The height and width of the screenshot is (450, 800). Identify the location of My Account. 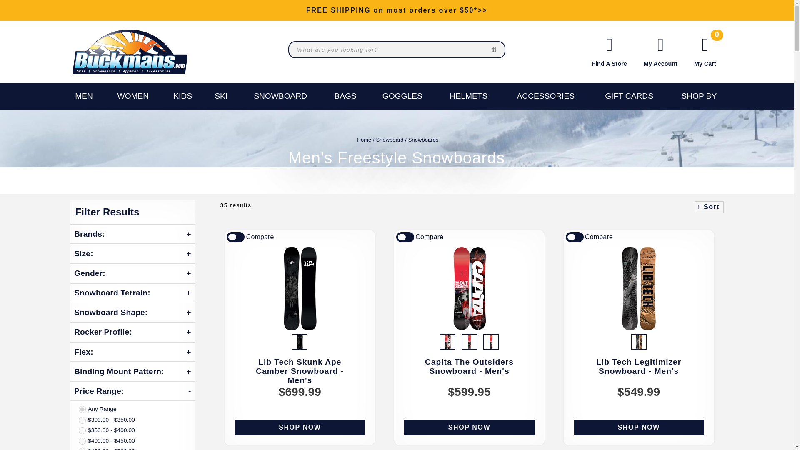
(661, 51).